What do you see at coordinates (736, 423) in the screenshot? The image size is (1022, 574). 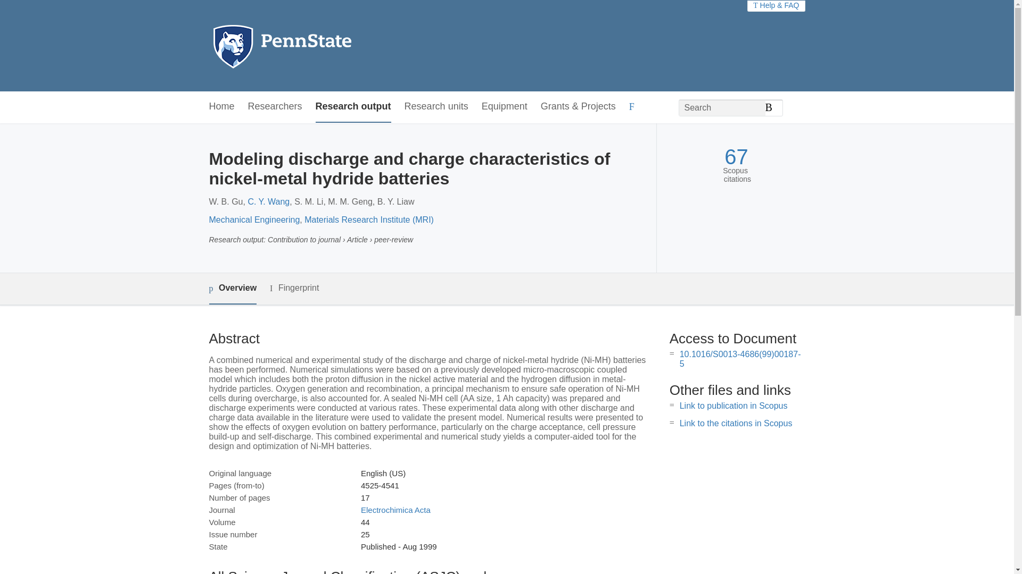 I see `Link to the citations in Scopus` at bounding box center [736, 423].